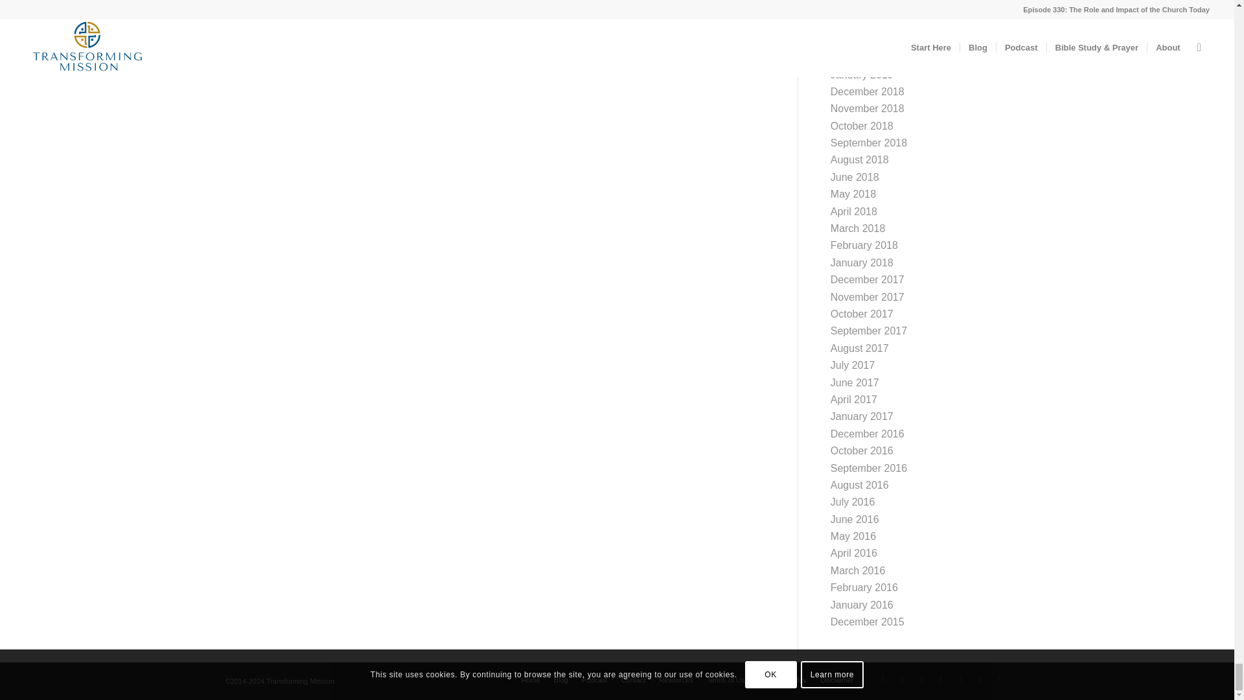 This screenshot has width=1244, height=700. Describe the element at coordinates (980, 679) in the screenshot. I see `Pinterest` at that location.